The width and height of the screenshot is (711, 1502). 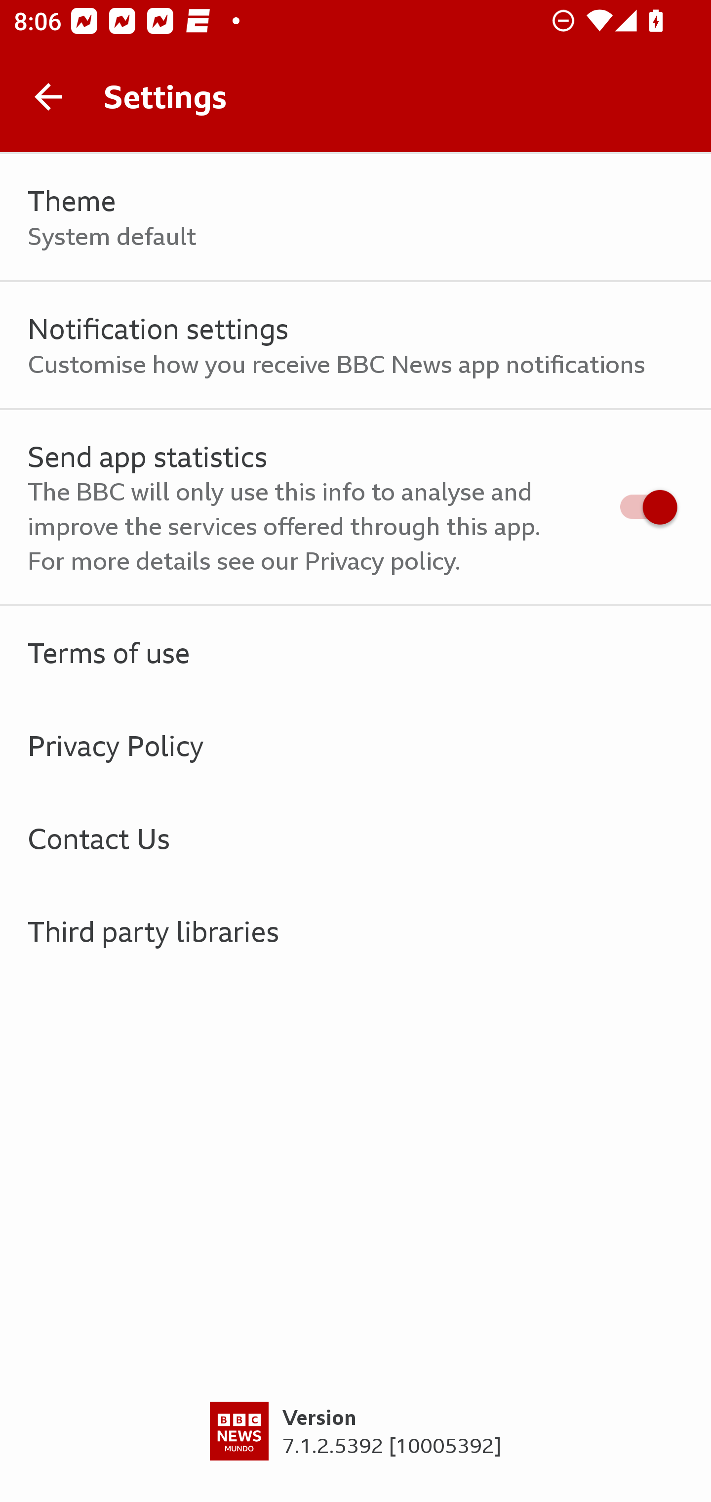 What do you see at coordinates (355, 931) in the screenshot?
I see `Third party libraries` at bounding box center [355, 931].